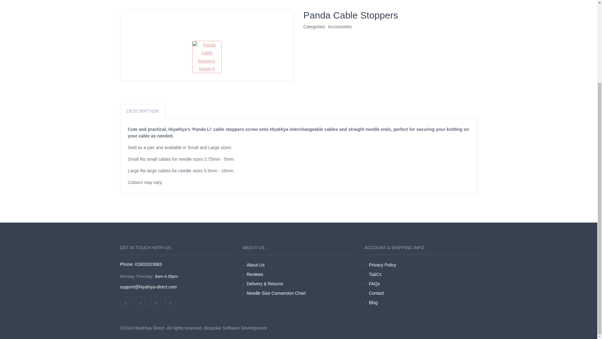 The width and height of the screenshot is (602, 339). What do you see at coordinates (255, 274) in the screenshot?
I see `Reviews` at bounding box center [255, 274].